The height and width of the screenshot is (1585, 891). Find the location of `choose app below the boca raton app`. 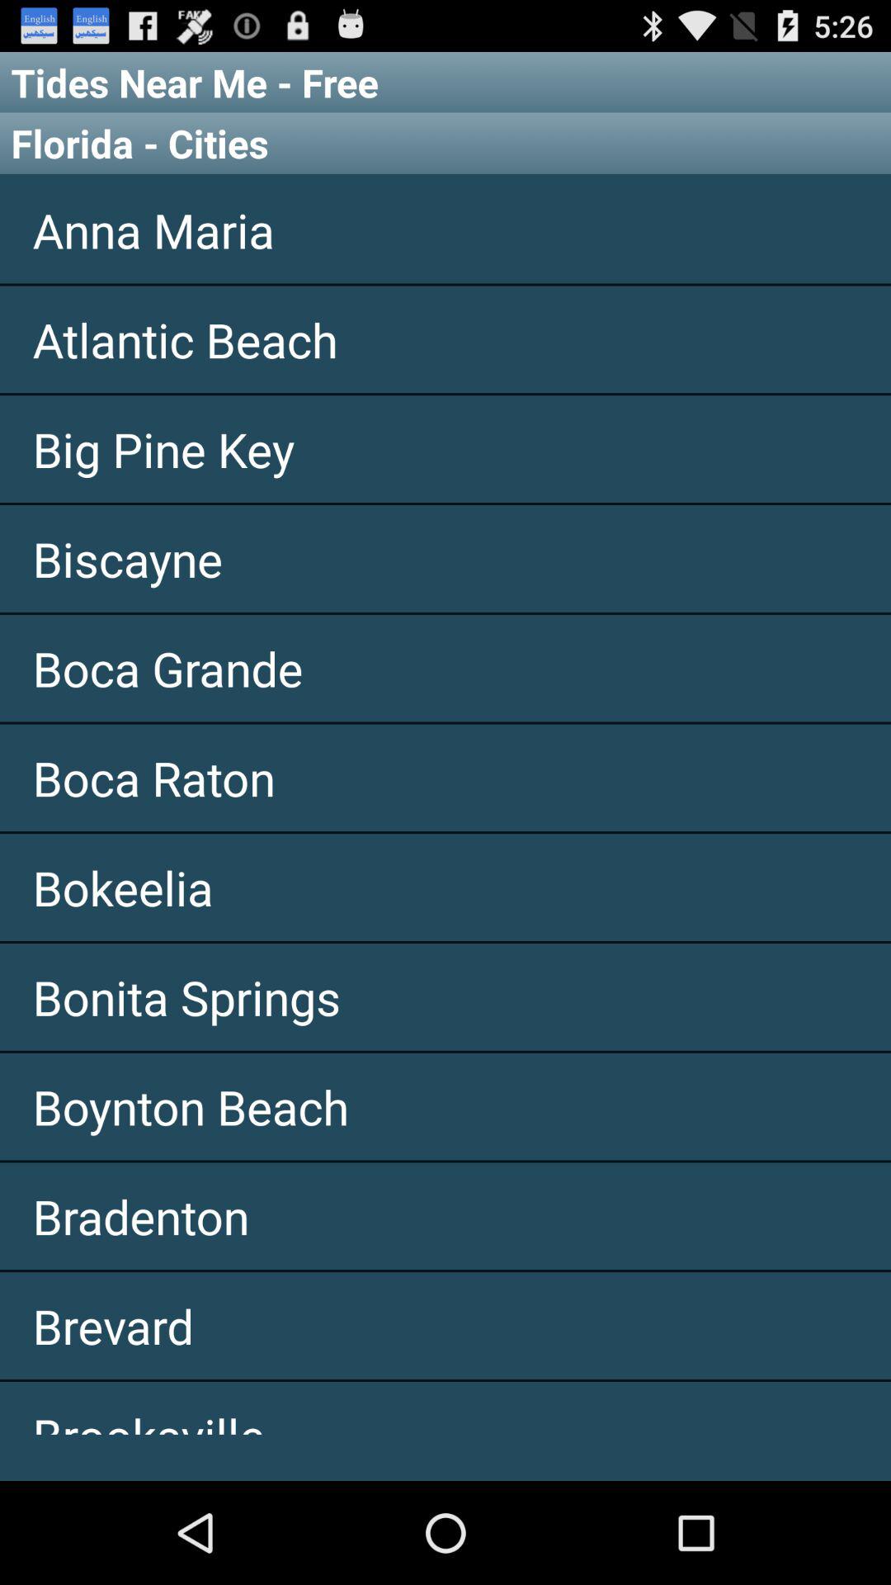

choose app below the boca raton app is located at coordinates (445, 887).